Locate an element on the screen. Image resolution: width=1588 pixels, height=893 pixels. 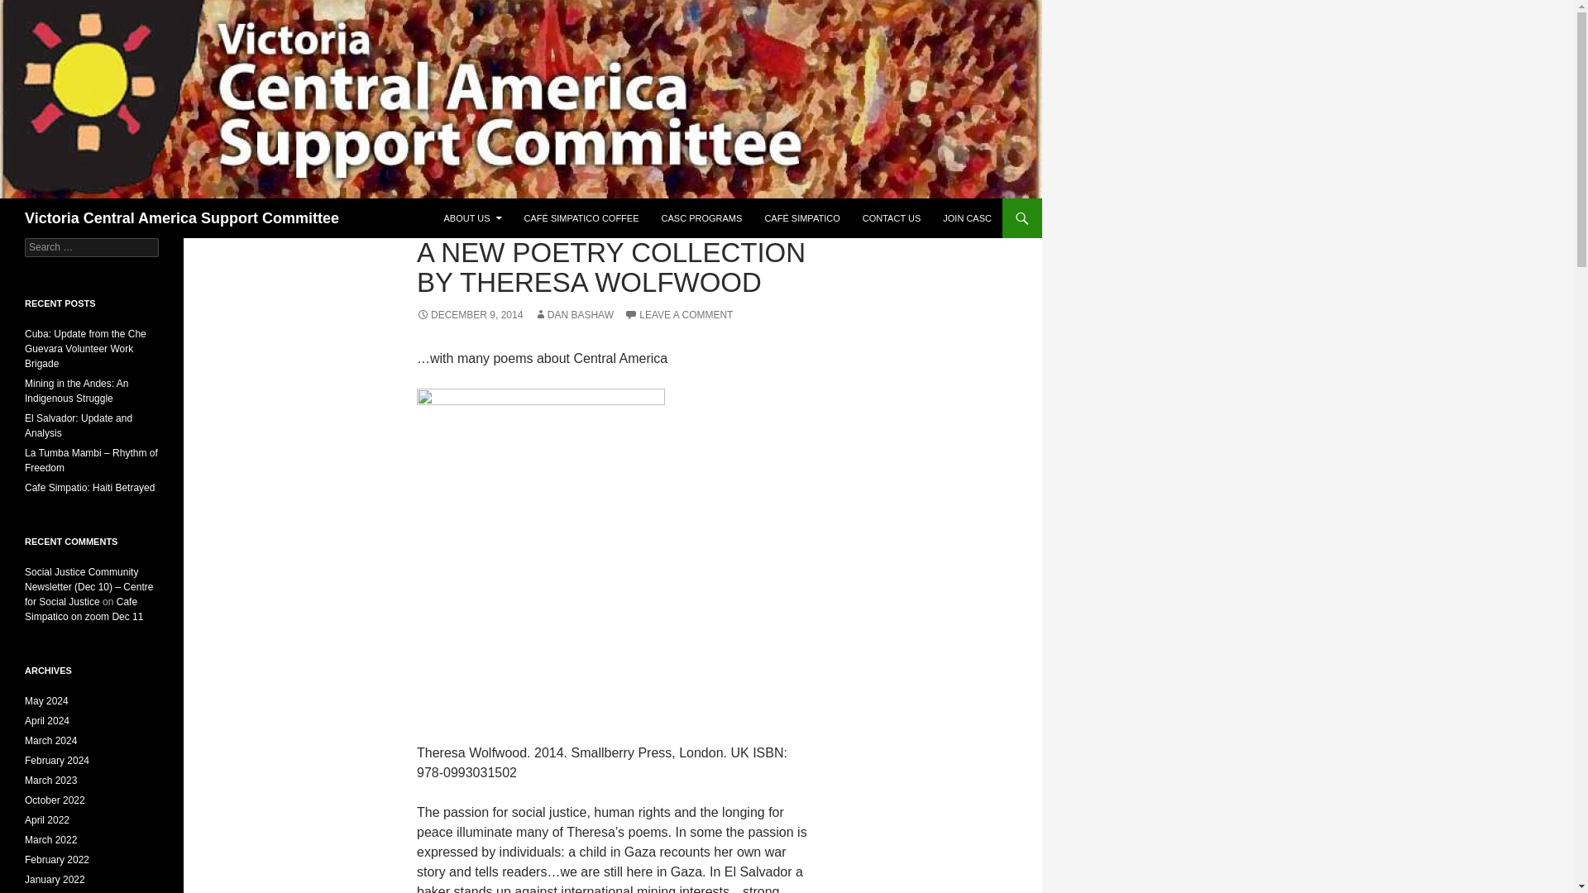
May 2024 is located at coordinates (46, 701).